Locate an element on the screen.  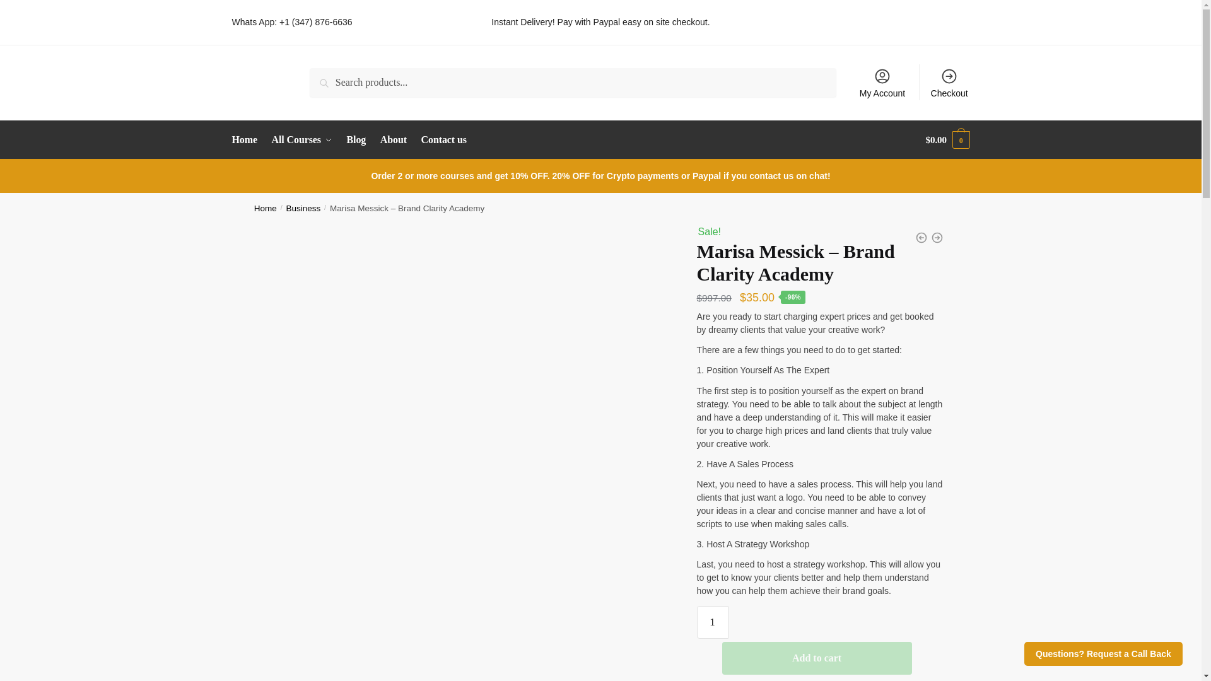
About is located at coordinates (394, 140).